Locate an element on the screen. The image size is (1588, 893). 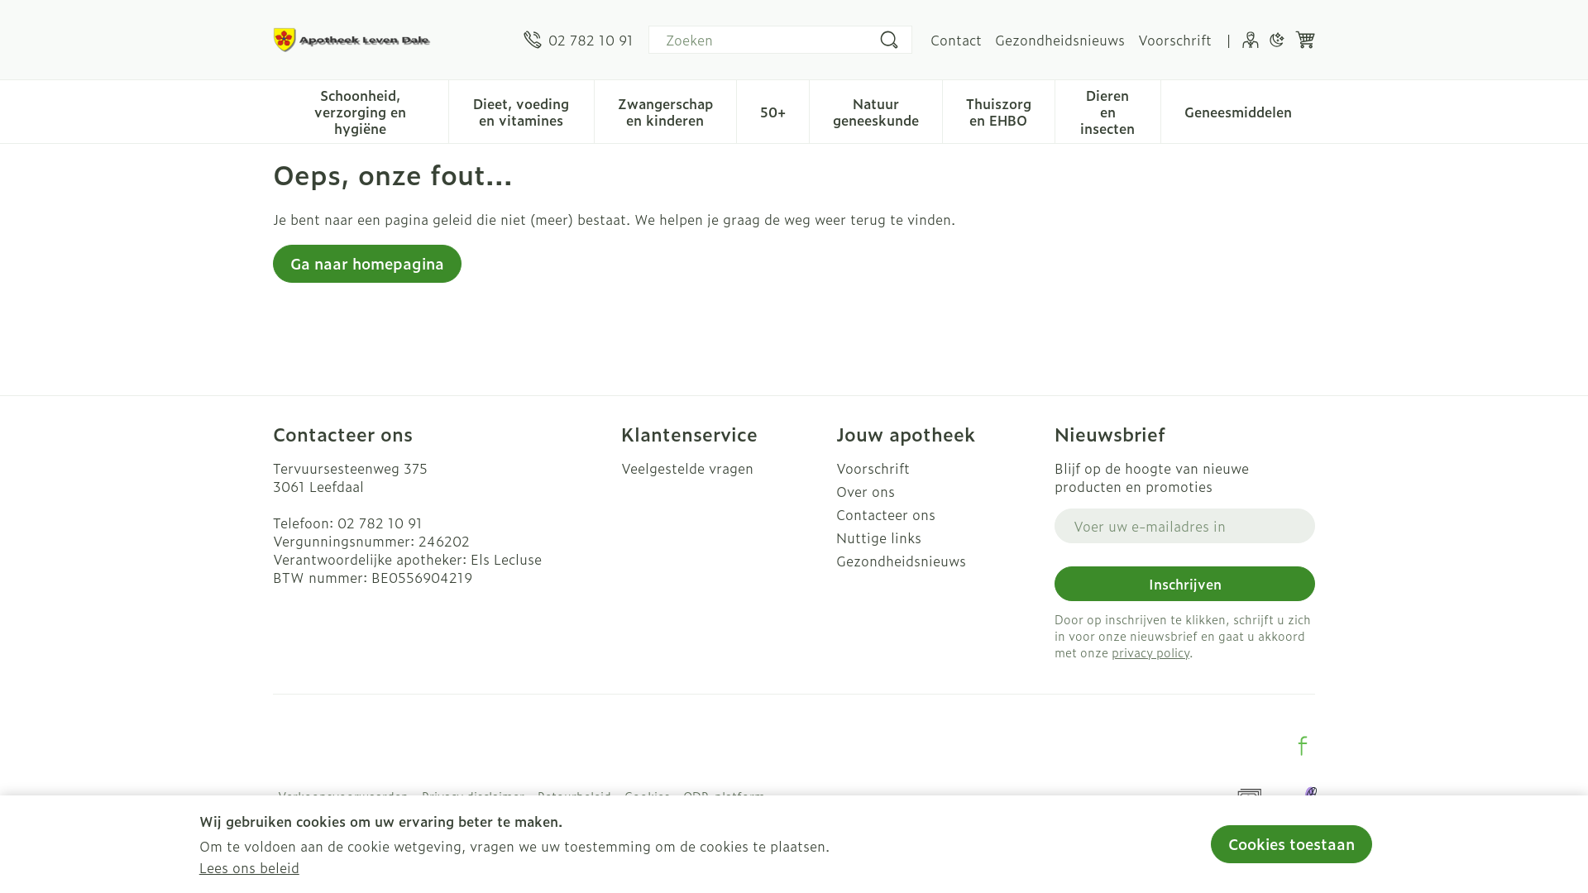
Gezondheidsnieuws is located at coordinates (1060, 40).